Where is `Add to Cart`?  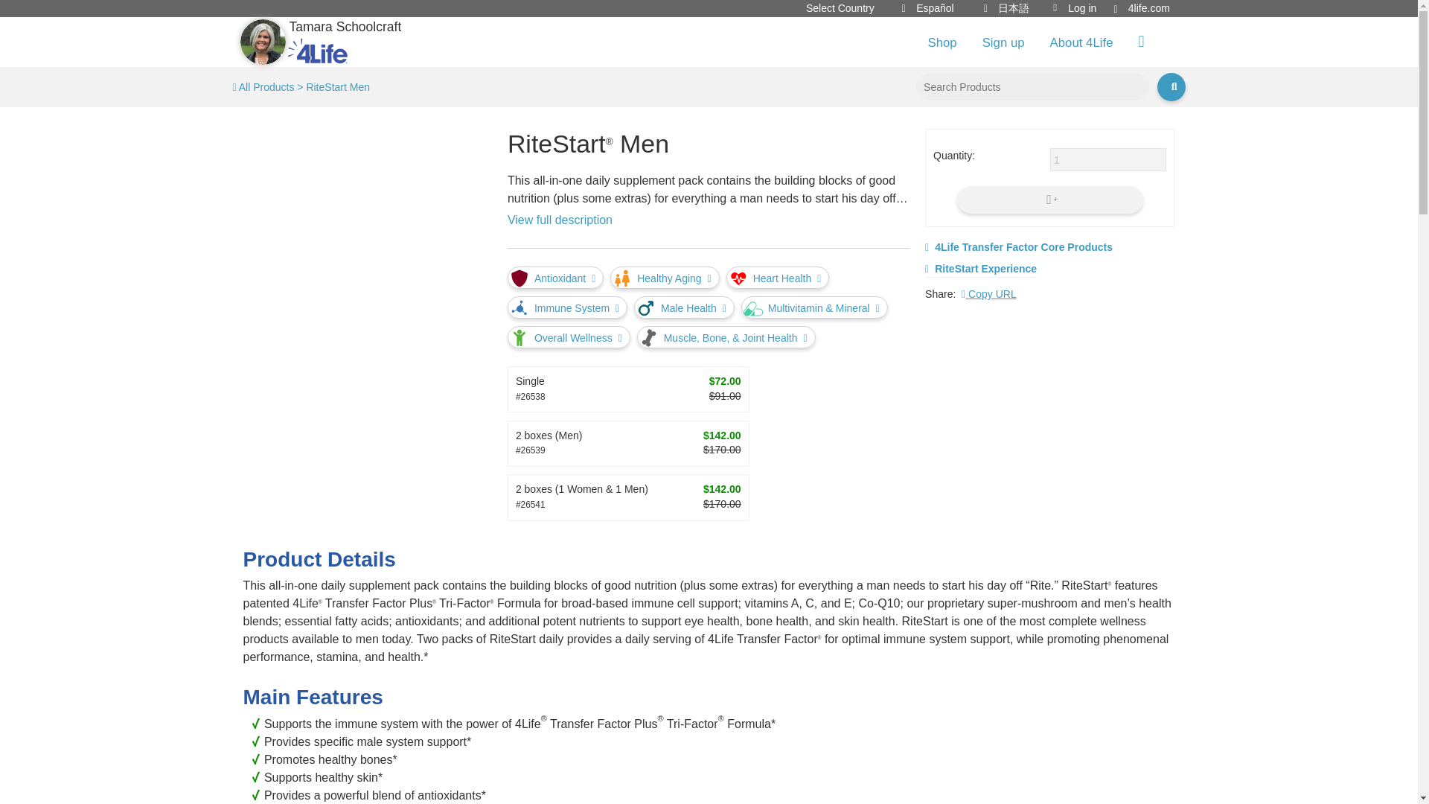
Add to Cart is located at coordinates (1050, 200).